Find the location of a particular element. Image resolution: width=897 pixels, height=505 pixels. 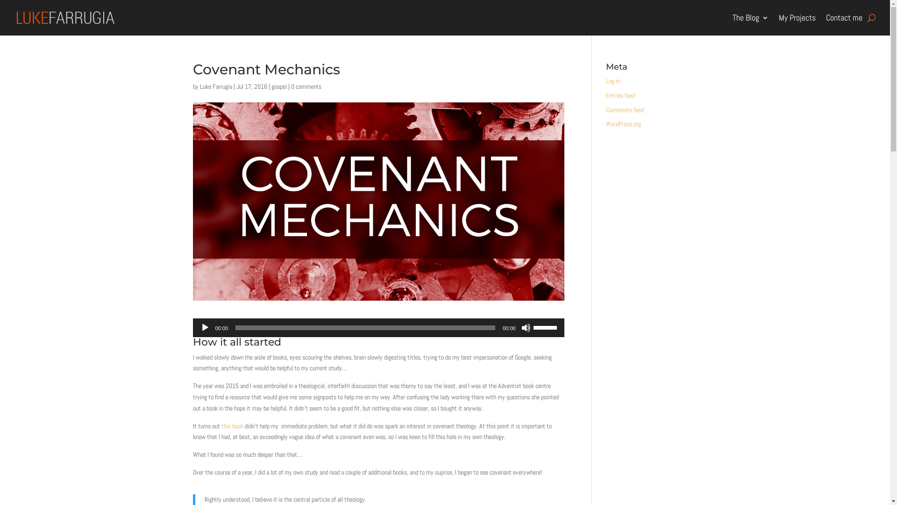

Contact me is located at coordinates (844, 18).